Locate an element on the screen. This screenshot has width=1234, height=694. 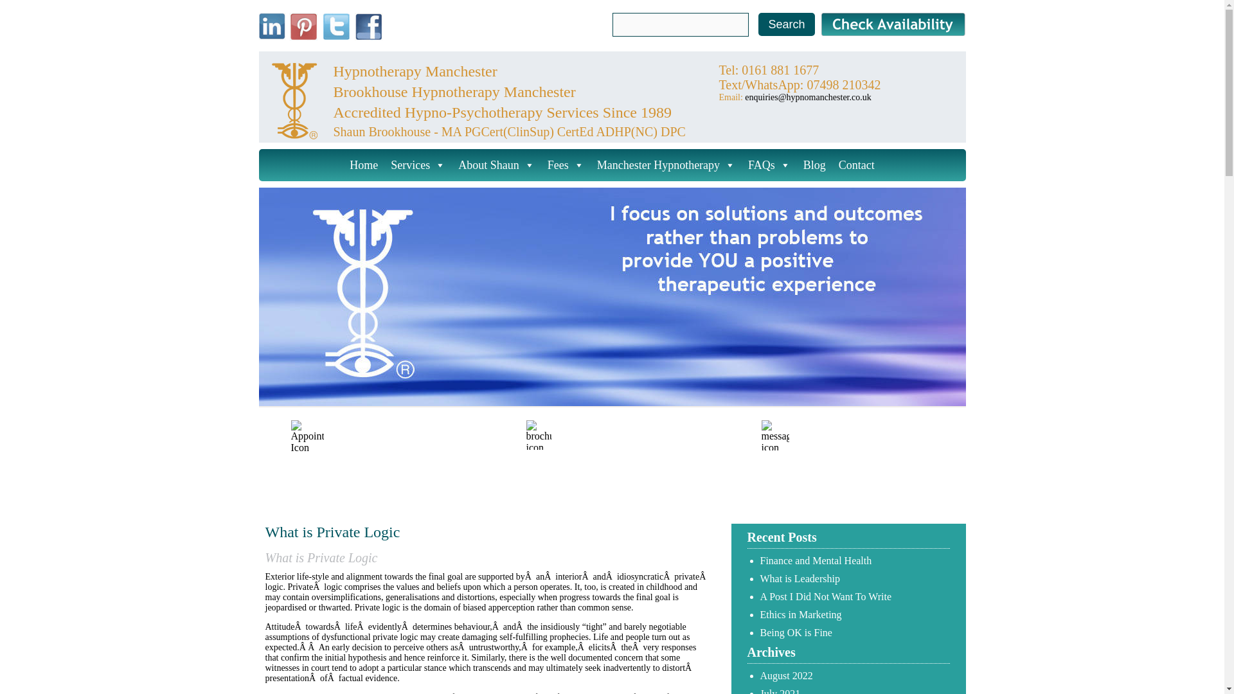
Fees is located at coordinates (566, 165).